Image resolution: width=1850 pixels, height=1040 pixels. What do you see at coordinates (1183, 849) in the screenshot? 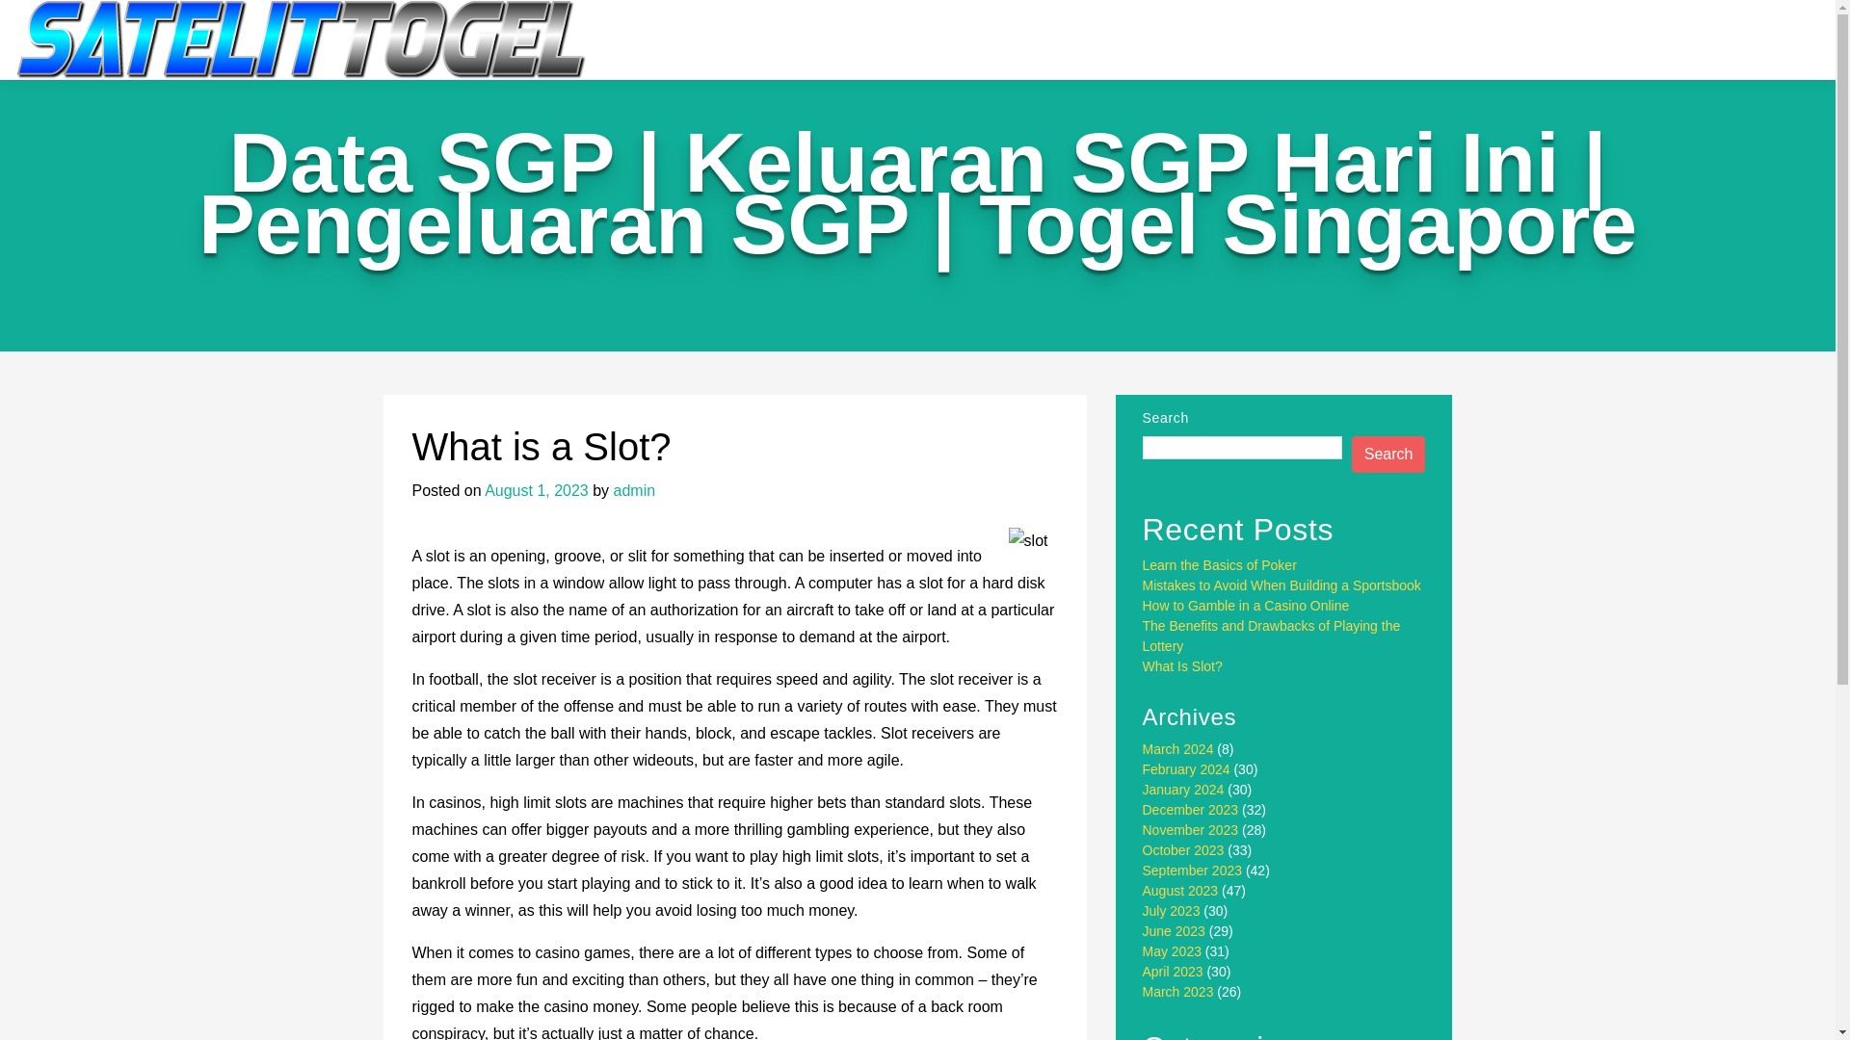
I see `October 2023` at bounding box center [1183, 849].